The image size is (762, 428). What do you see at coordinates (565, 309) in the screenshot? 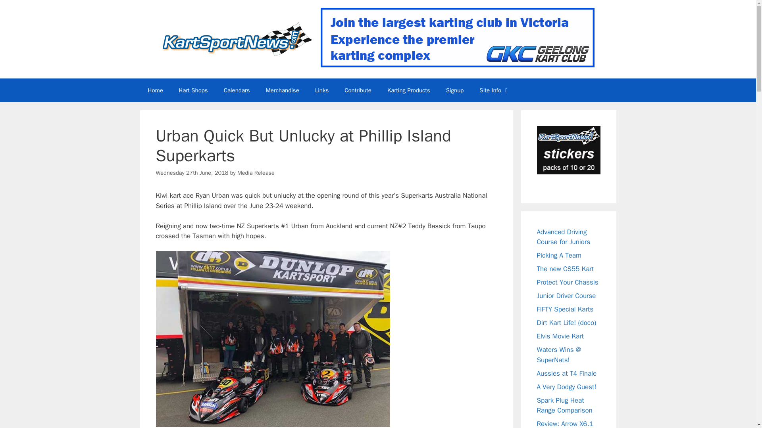
I see `FIFTY Special Karts` at bounding box center [565, 309].